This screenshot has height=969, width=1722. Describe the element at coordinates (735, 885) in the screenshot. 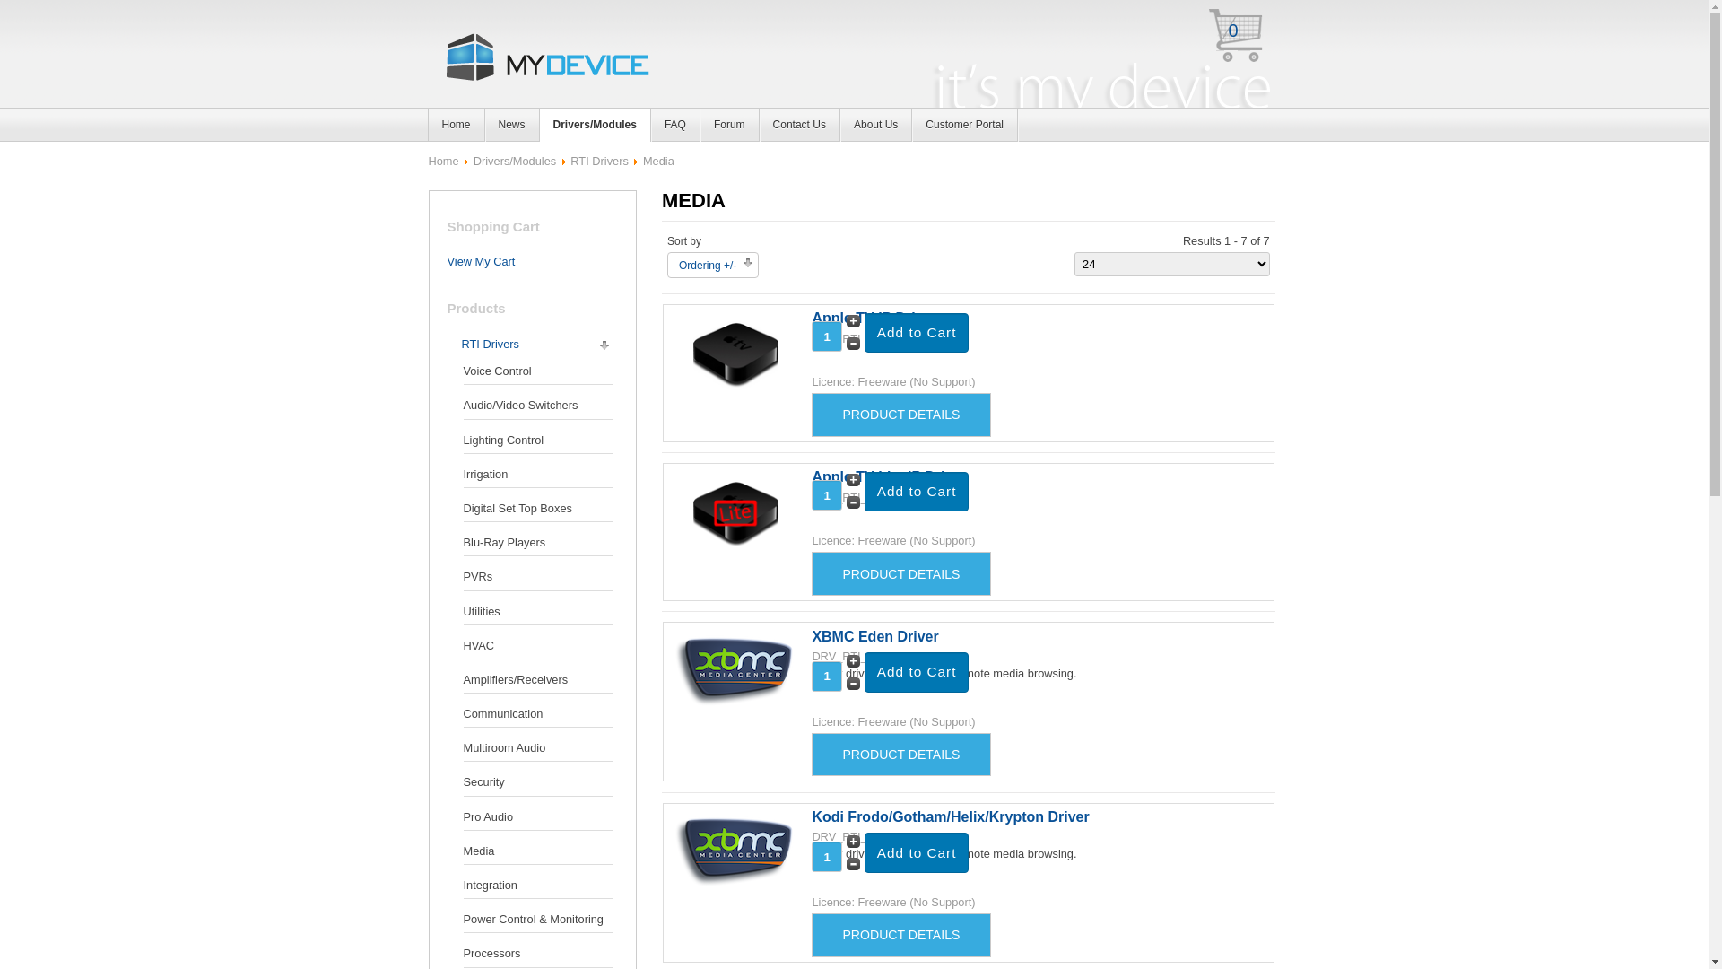

I see `Kodi Frodo/Gotham/Helix/Krypton Driver` at that location.